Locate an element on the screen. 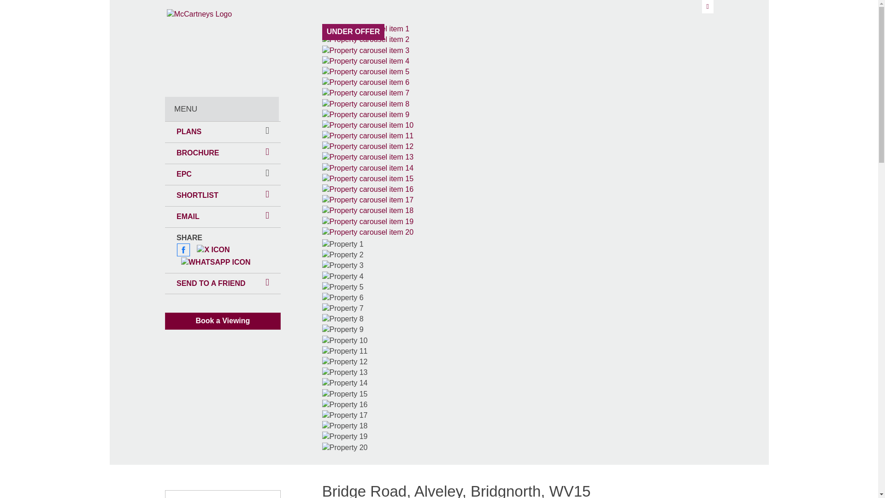 This screenshot has height=498, width=885. PLANS is located at coordinates (189, 132).